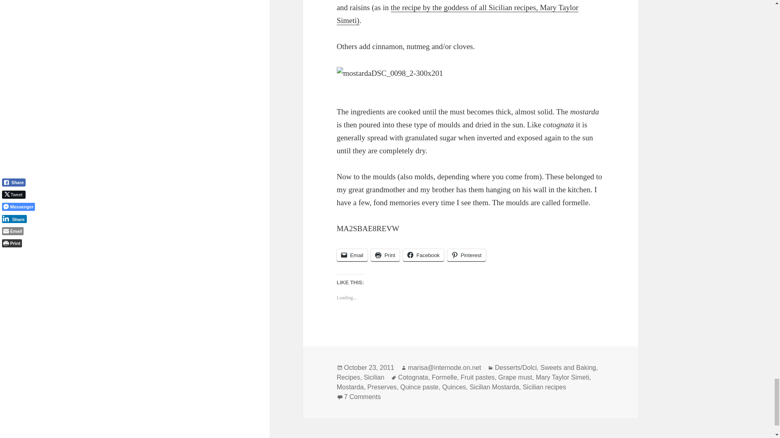 This screenshot has height=438, width=780. What do you see at coordinates (353, 255) in the screenshot?
I see `Click to email a link to a friend` at bounding box center [353, 255].